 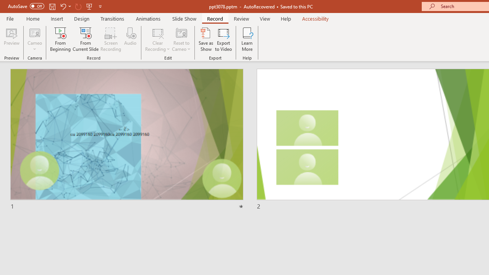 What do you see at coordinates (157, 39) in the screenshot?
I see `Clear Recording` at bounding box center [157, 39].